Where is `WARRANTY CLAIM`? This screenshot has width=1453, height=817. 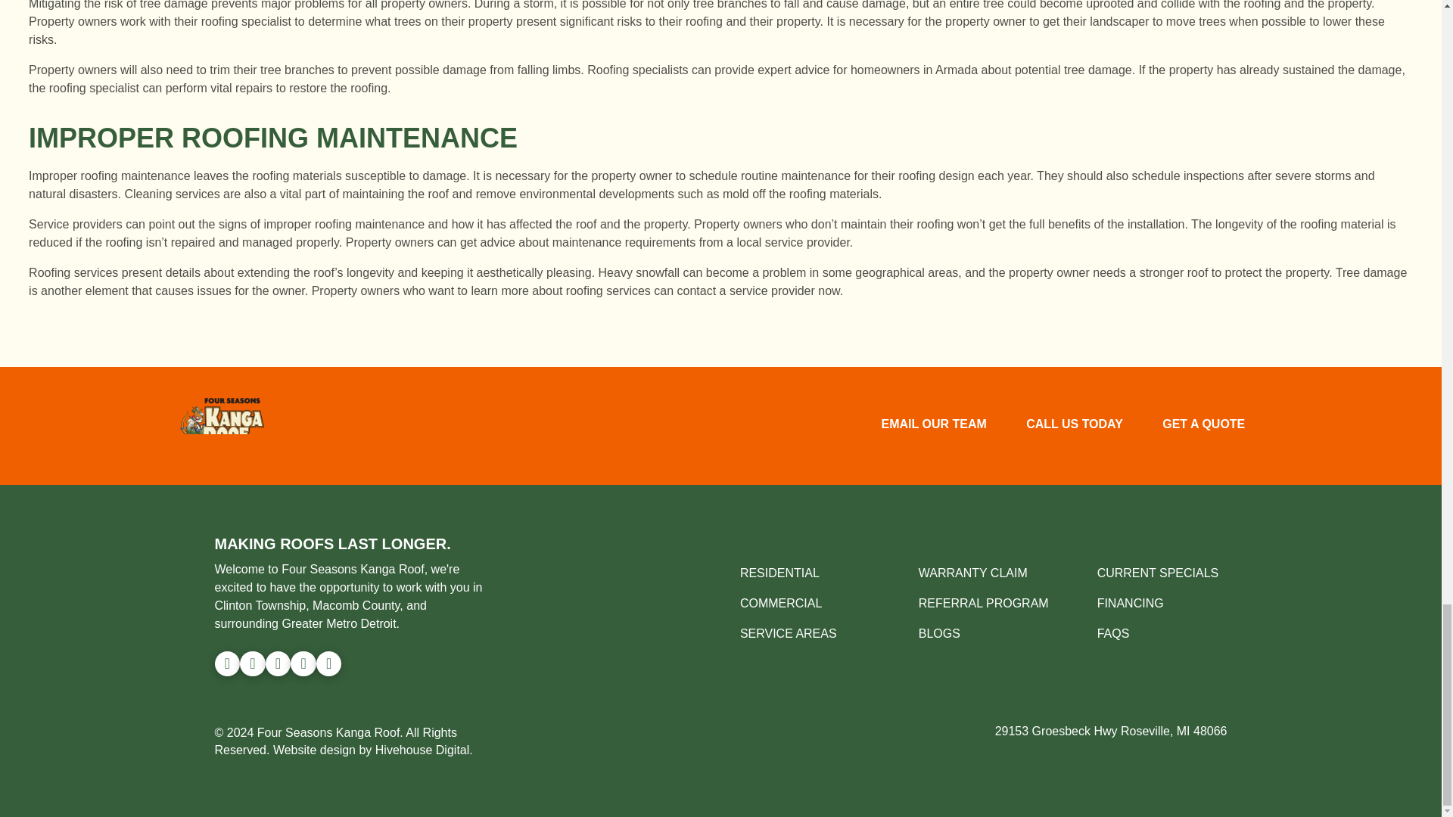
WARRANTY CLAIM is located at coordinates (972, 573).